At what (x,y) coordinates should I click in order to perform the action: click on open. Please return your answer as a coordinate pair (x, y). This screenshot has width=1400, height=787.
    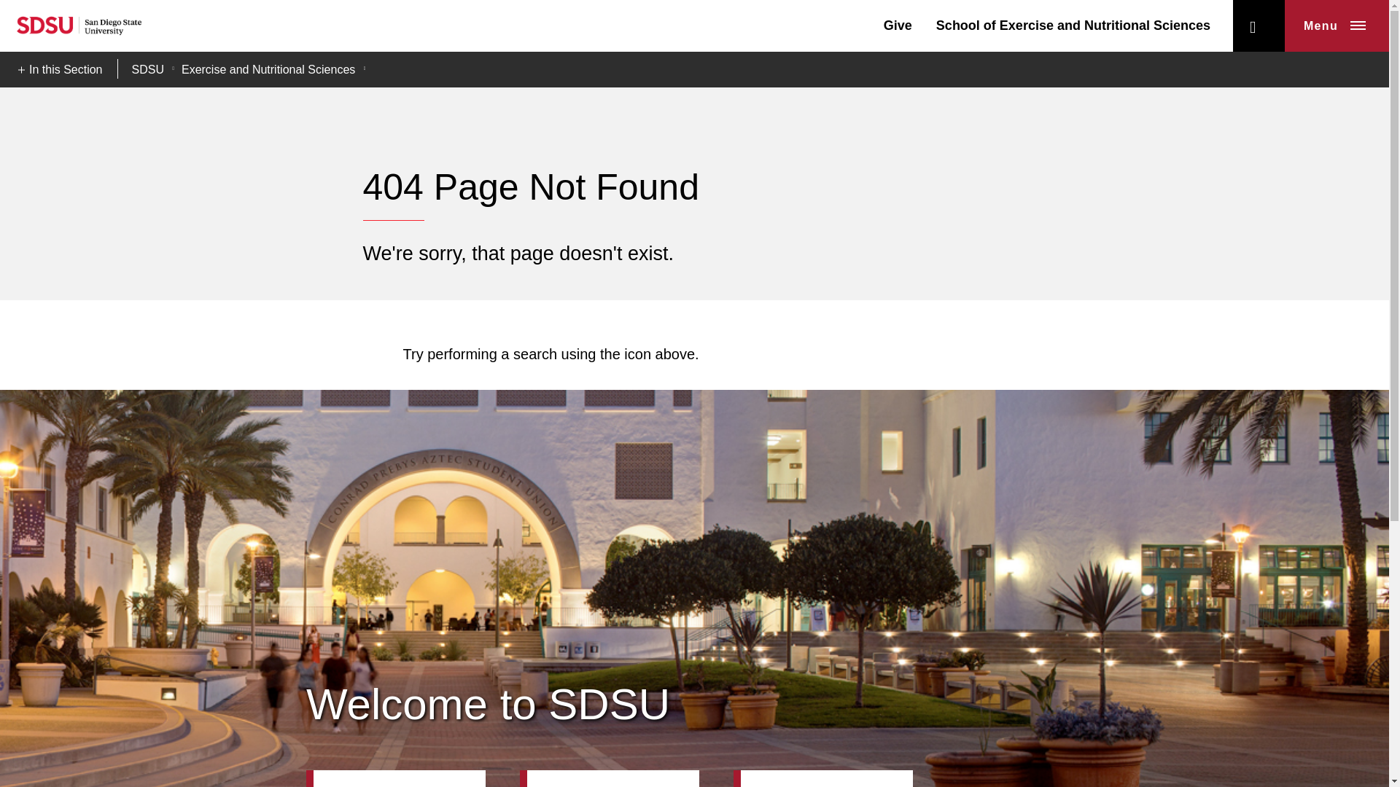
    Looking at the image, I should click on (1259, 26).